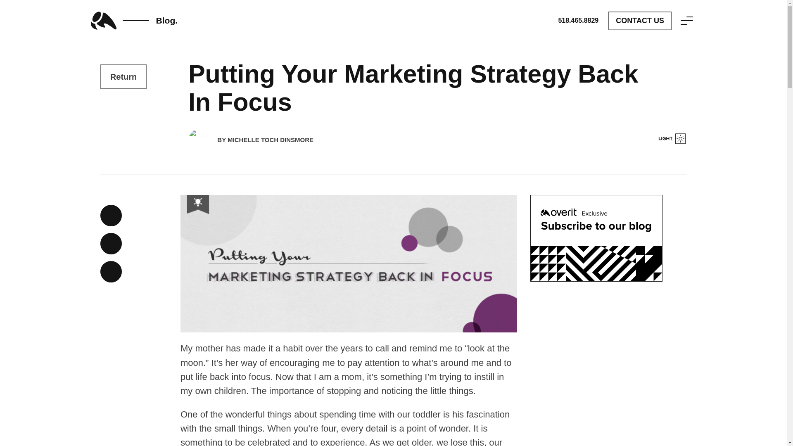 This screenshot has height=446, width=793. What do you see at coordinates (578, 20) in the screenshot?
I see `518.465.8829` at bounding box center [578, 20].